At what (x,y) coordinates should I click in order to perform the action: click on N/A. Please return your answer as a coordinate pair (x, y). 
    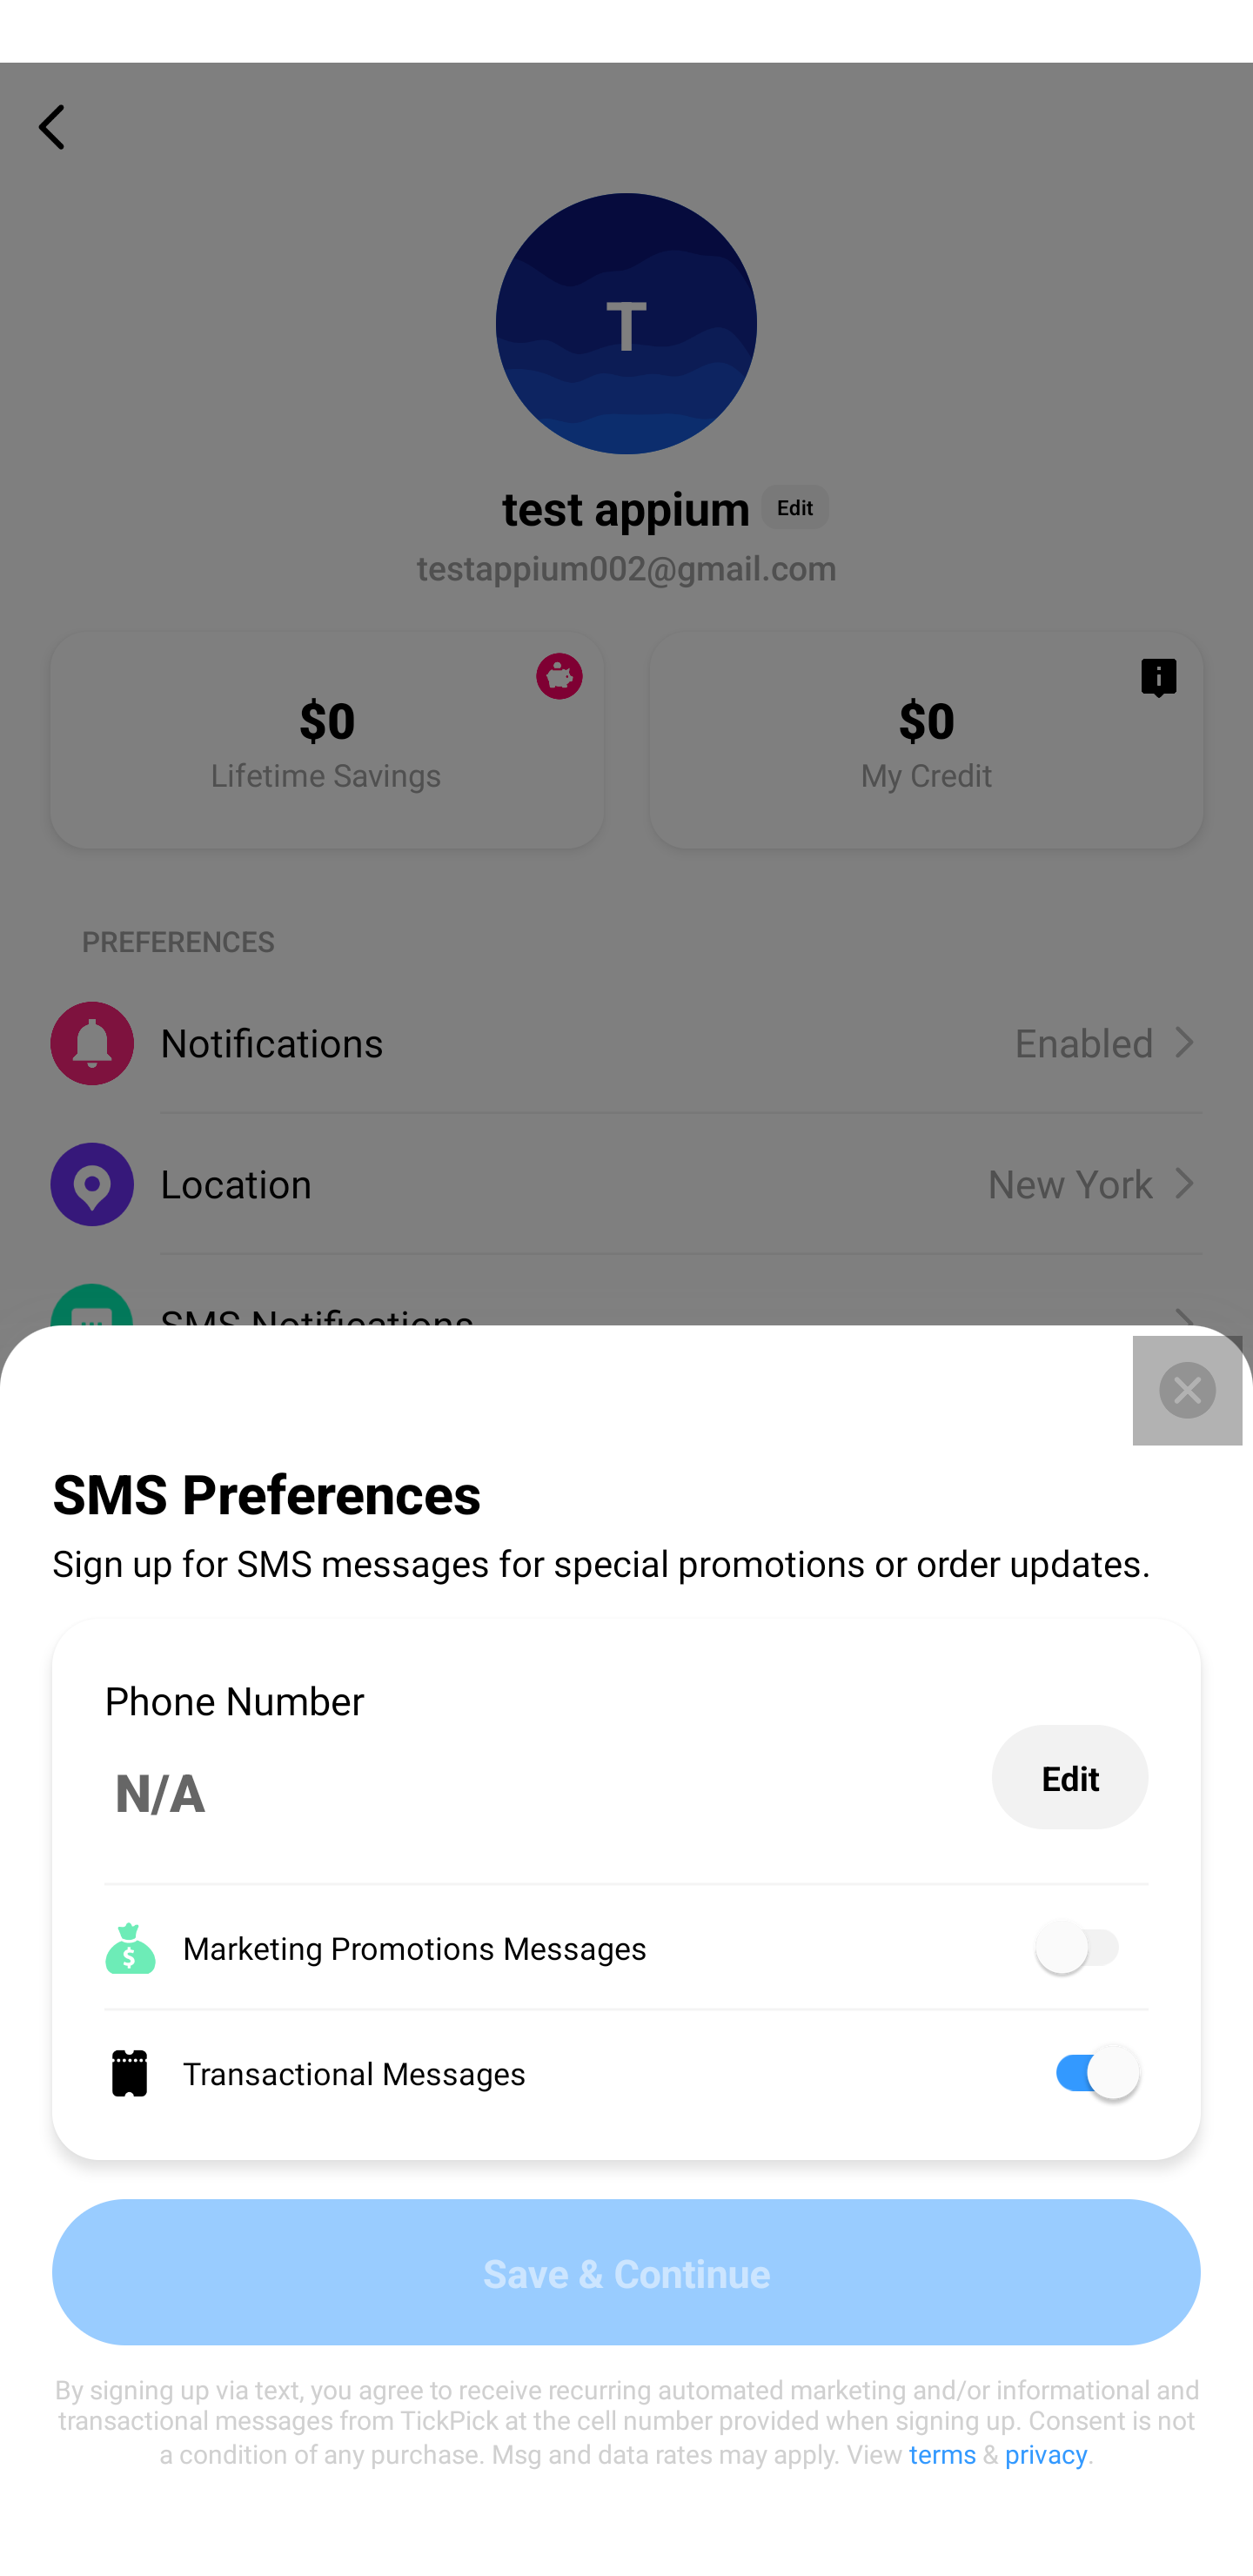
    Looking at the image, I should click on (548, 1793).